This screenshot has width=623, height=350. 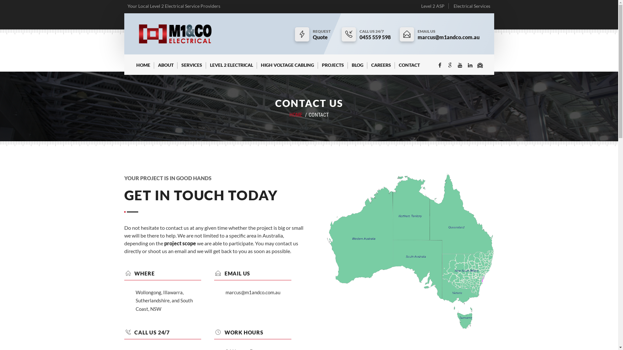 I want to click on 0455 559 598, so click(x=375, y=37).